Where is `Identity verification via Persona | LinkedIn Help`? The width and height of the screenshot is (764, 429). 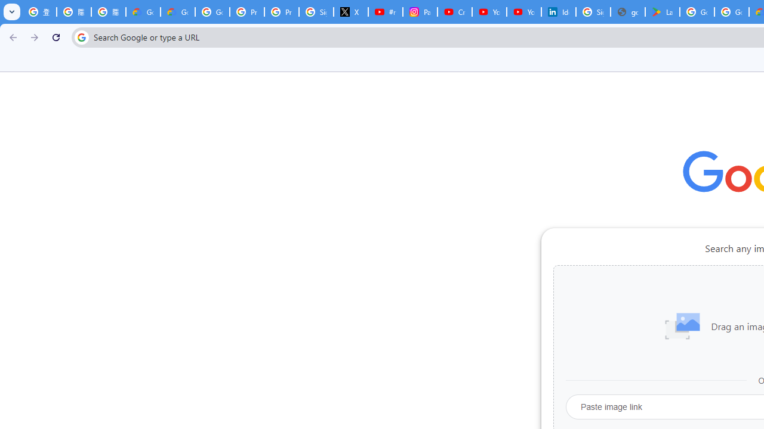 Identity verification via Persona | LinkedIn Help is located at coordinates (559, 12).